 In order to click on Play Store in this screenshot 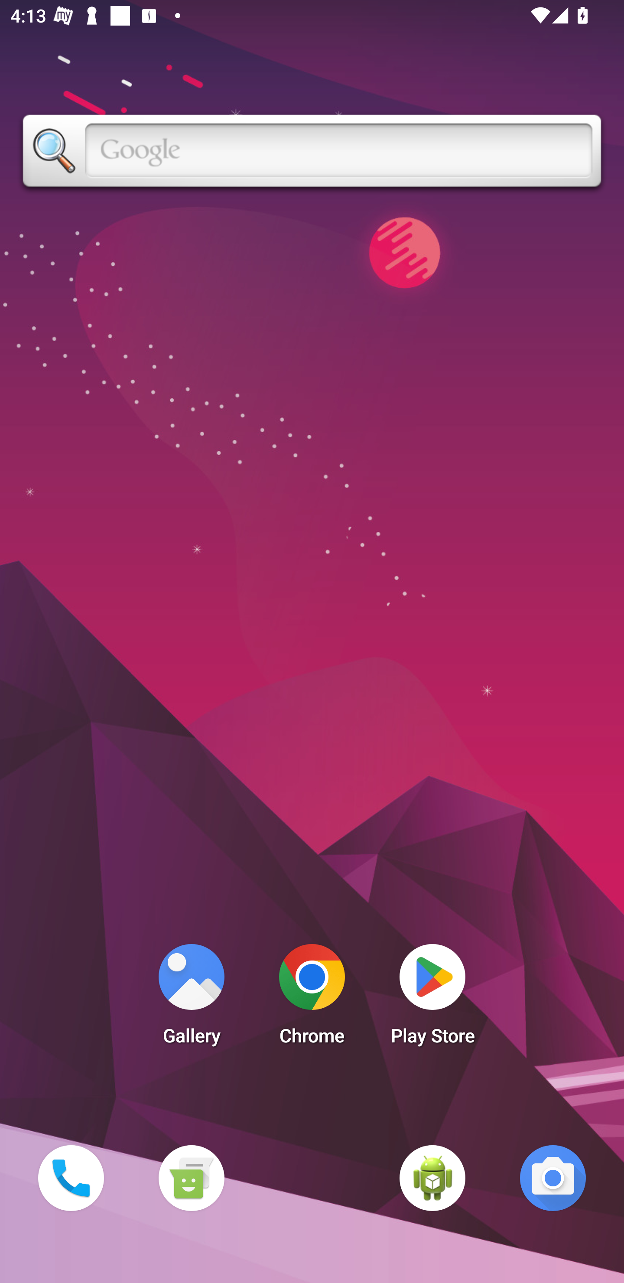, I will do `click(432, 999)`.